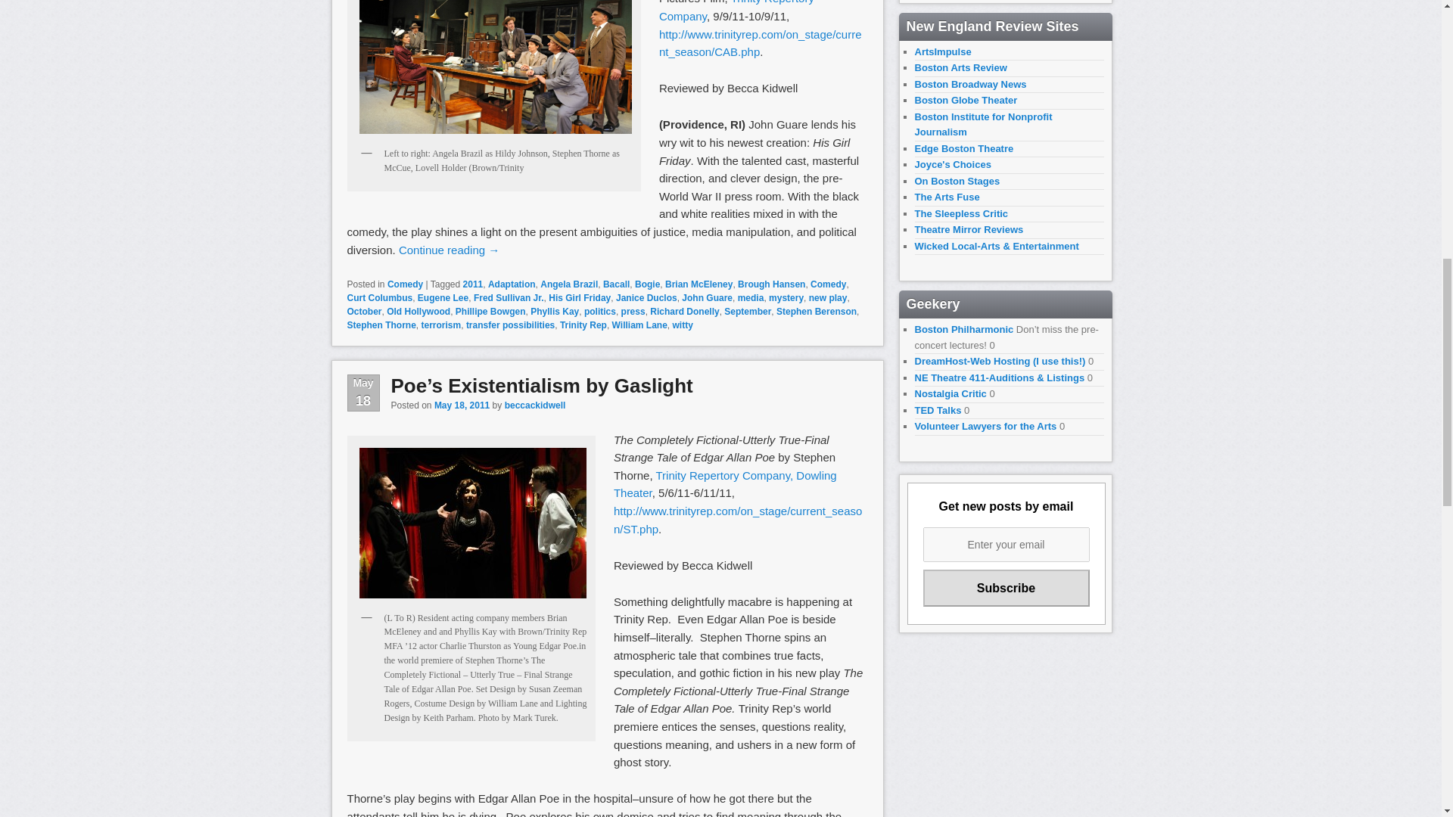  I want to click on View all posts by beccackidwell, so click(535, 405).